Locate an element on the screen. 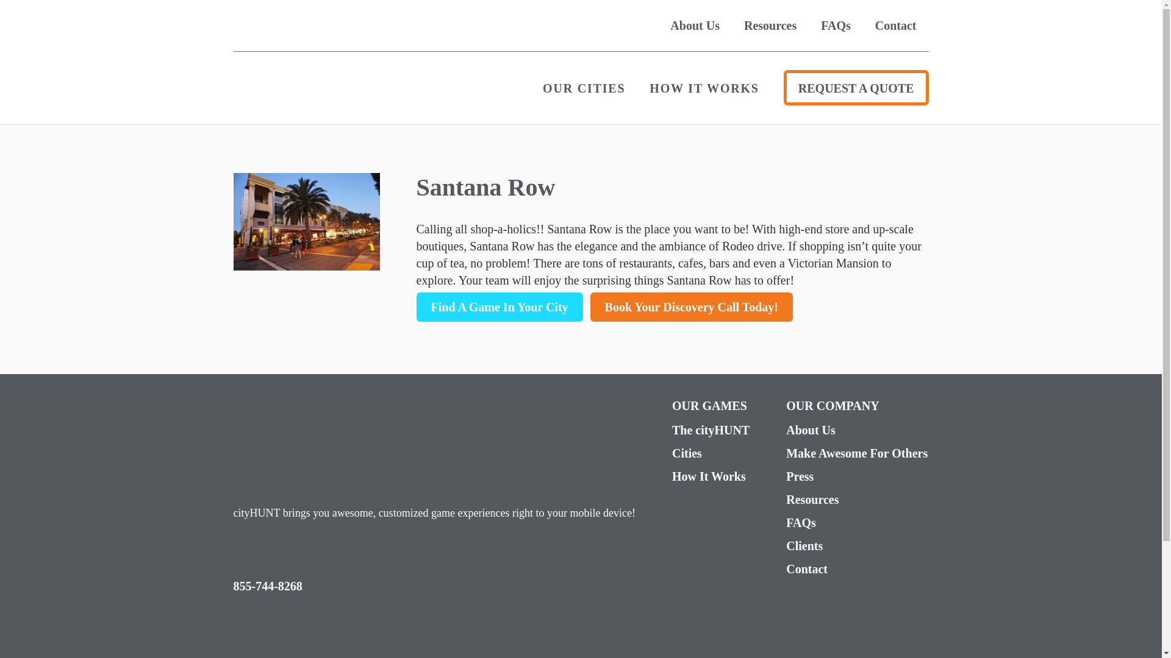 Image resolution: width=1171 pixels, height=658 pixels. Contact is located at coordinates (895, 26).